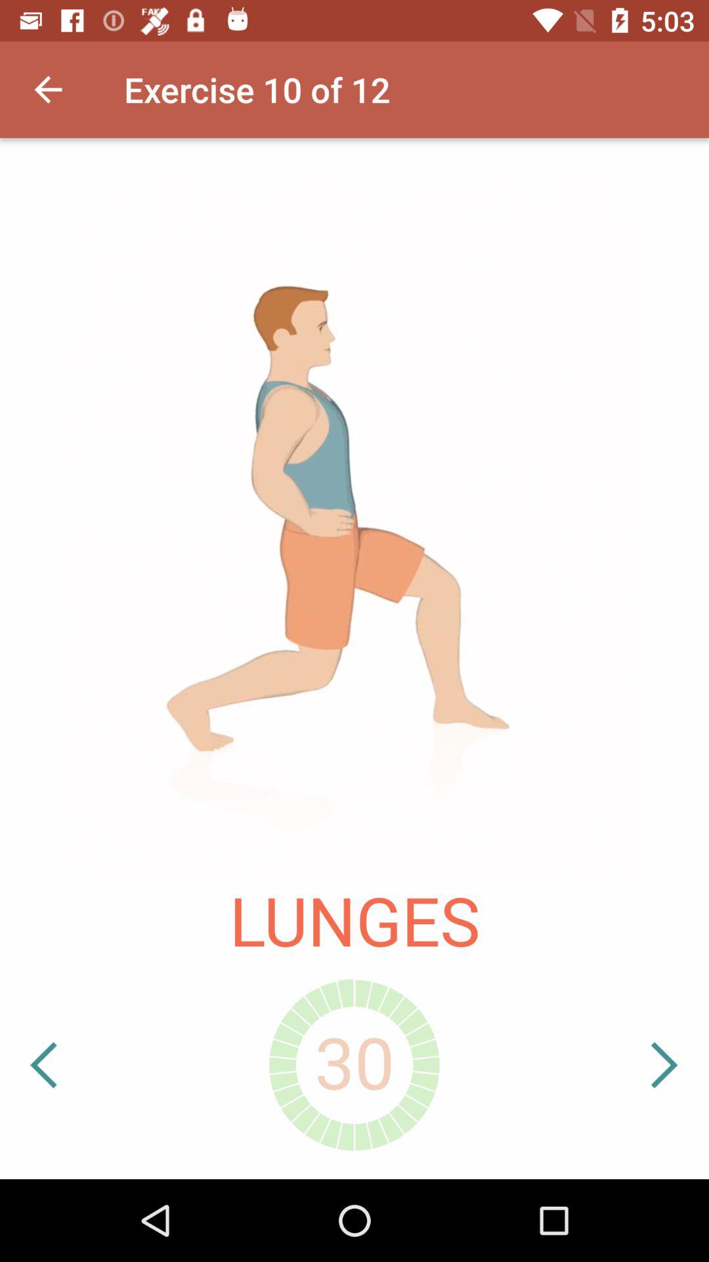 The width and height of the screenshot is (709, 1262). Describe the element at coordinates (48, 89) in the screenshot. I see `open icon next to exercise 10 of icon` at that location.